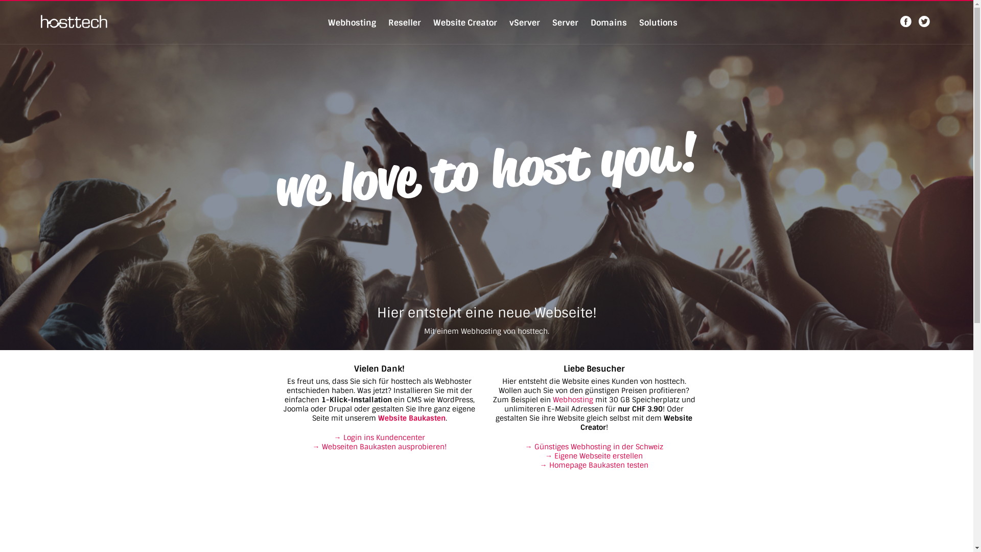 The image size is (981, 552). What do you see at coordinates (465, 22) in the screenshot?
I see `Website Creator` at bounding box center [465, 22].